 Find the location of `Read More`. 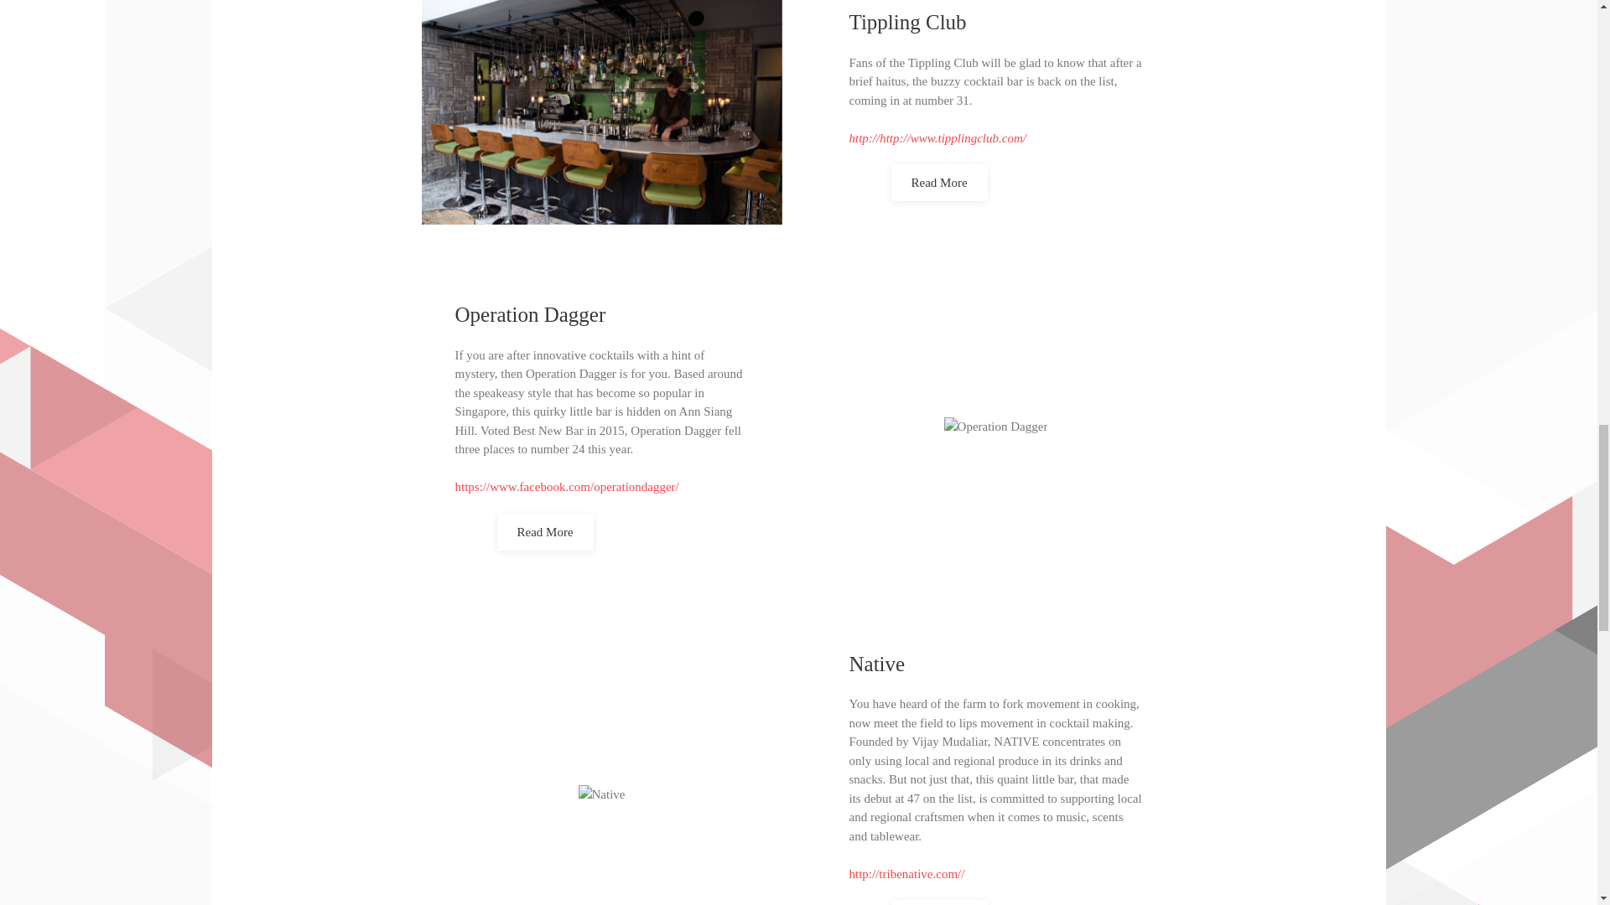

Read More is located at coordinates (543, 531).